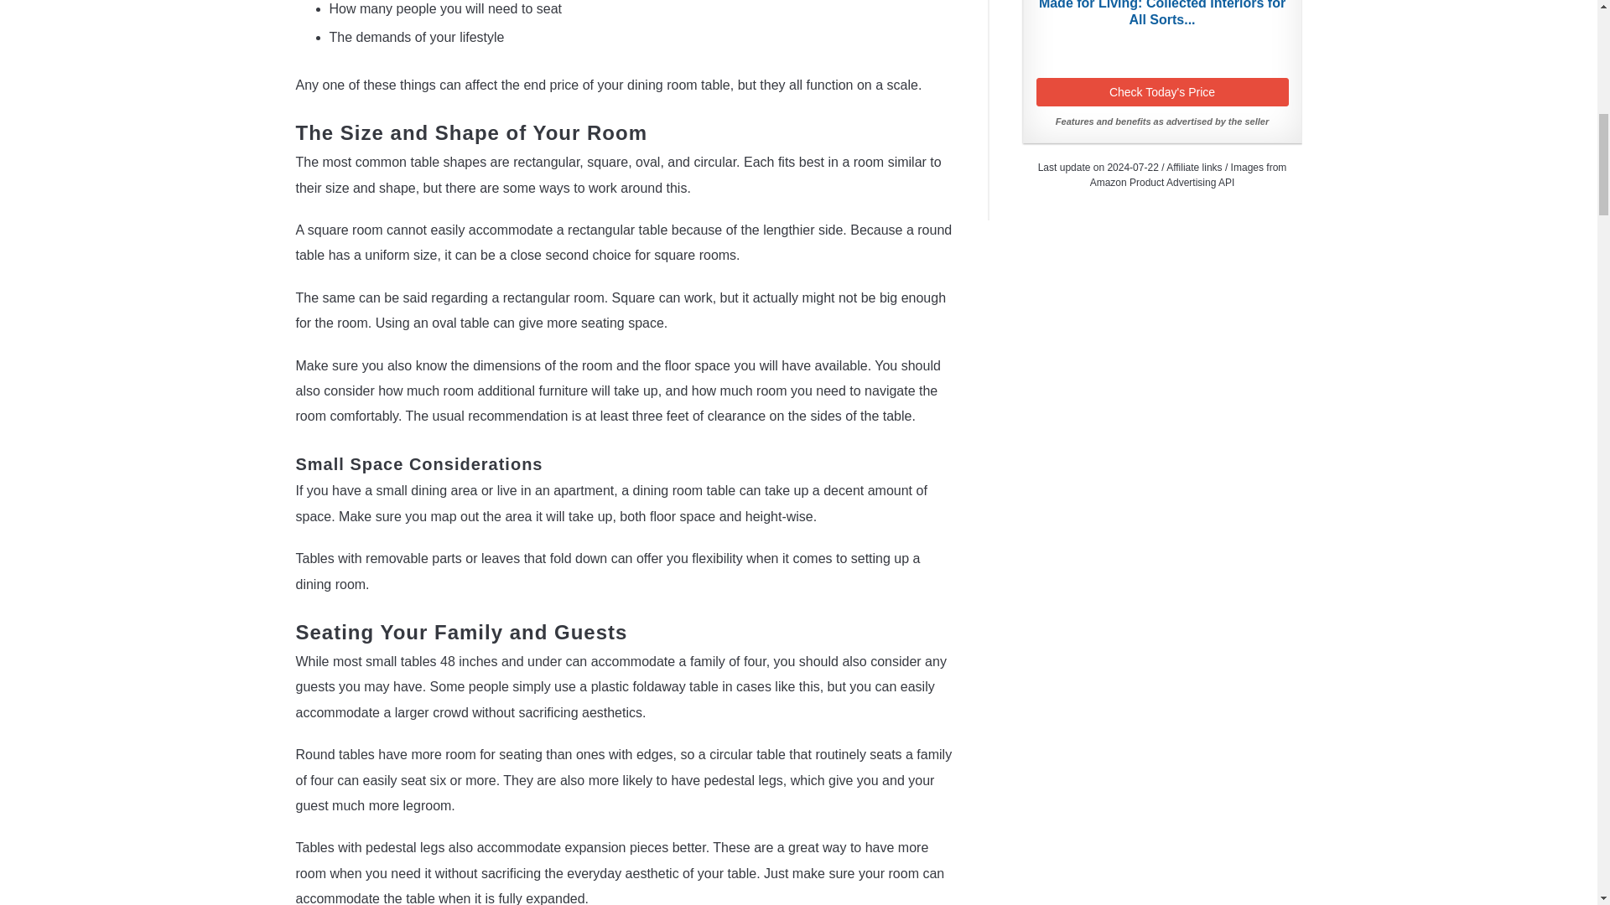 Image resolution: width=1610 pixels, height=905 pixels. Describe the element at coordinates (1162, 13) in the screenshot. I see `Made for Living: Collected Interiors for All Sorts of...` at that location.